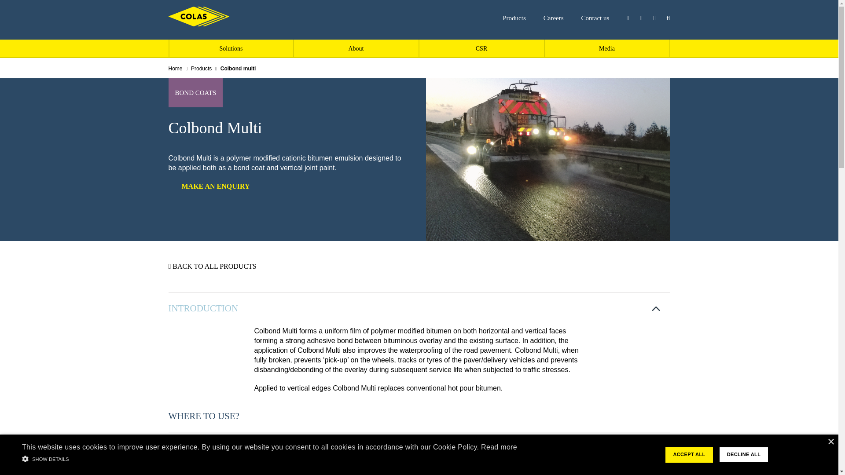 This screenshot has width=845, height=475. I want to click on Careers, so click(553, 18).